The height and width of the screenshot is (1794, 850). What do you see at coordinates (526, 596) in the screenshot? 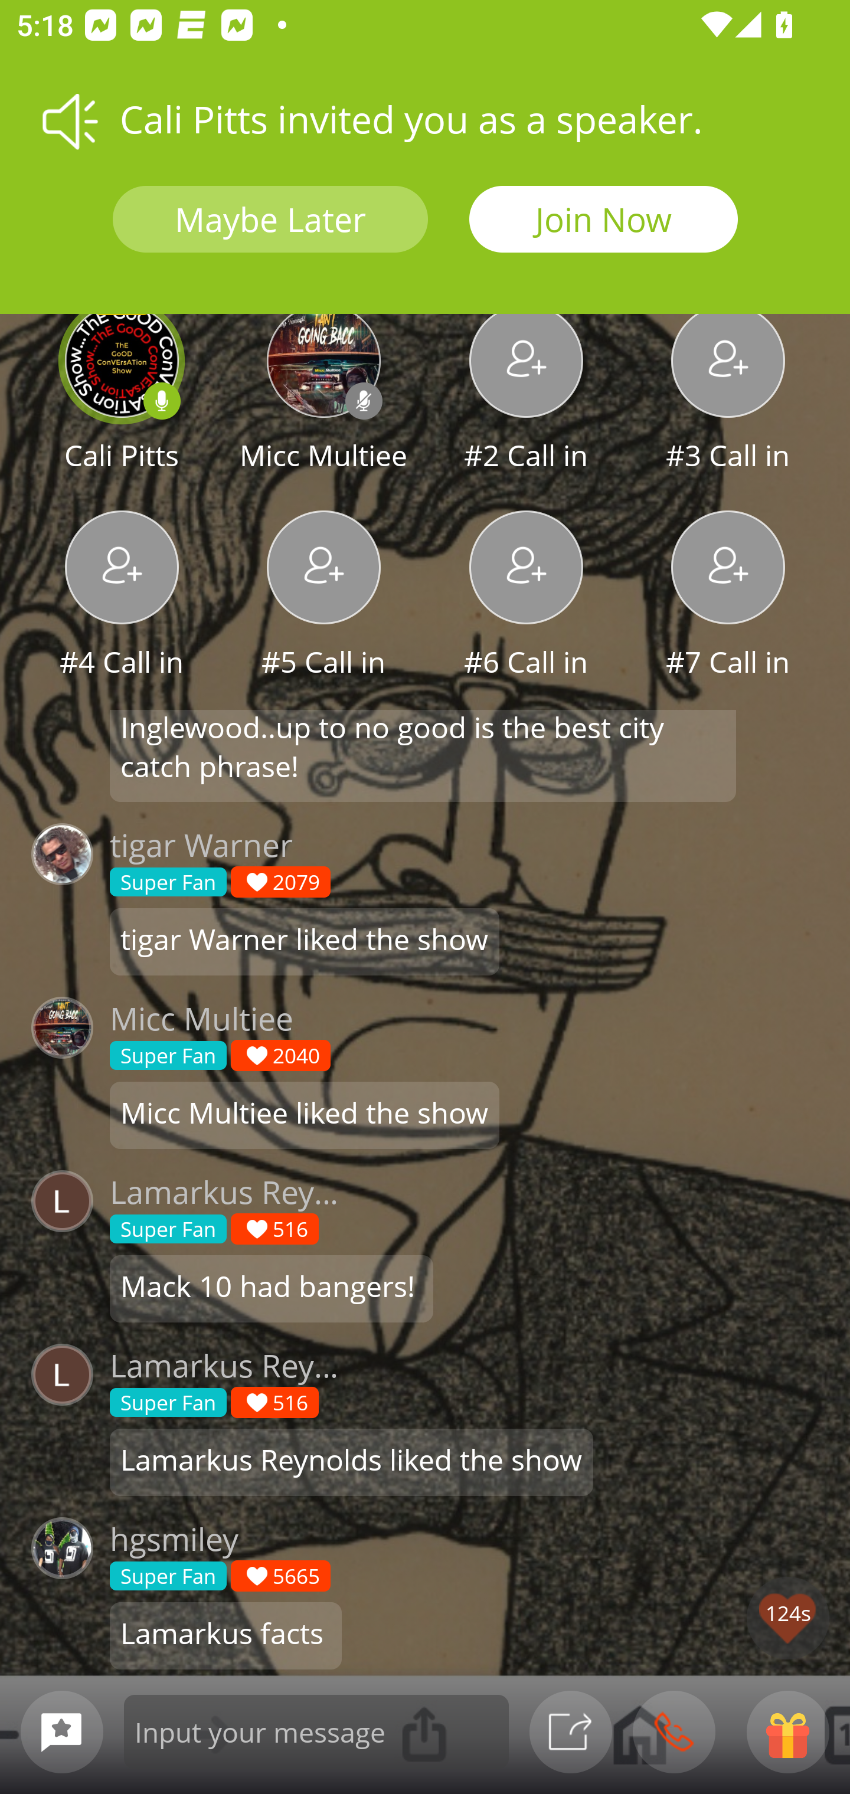
I see `#6 Call in` at bounding box center [526, 596].